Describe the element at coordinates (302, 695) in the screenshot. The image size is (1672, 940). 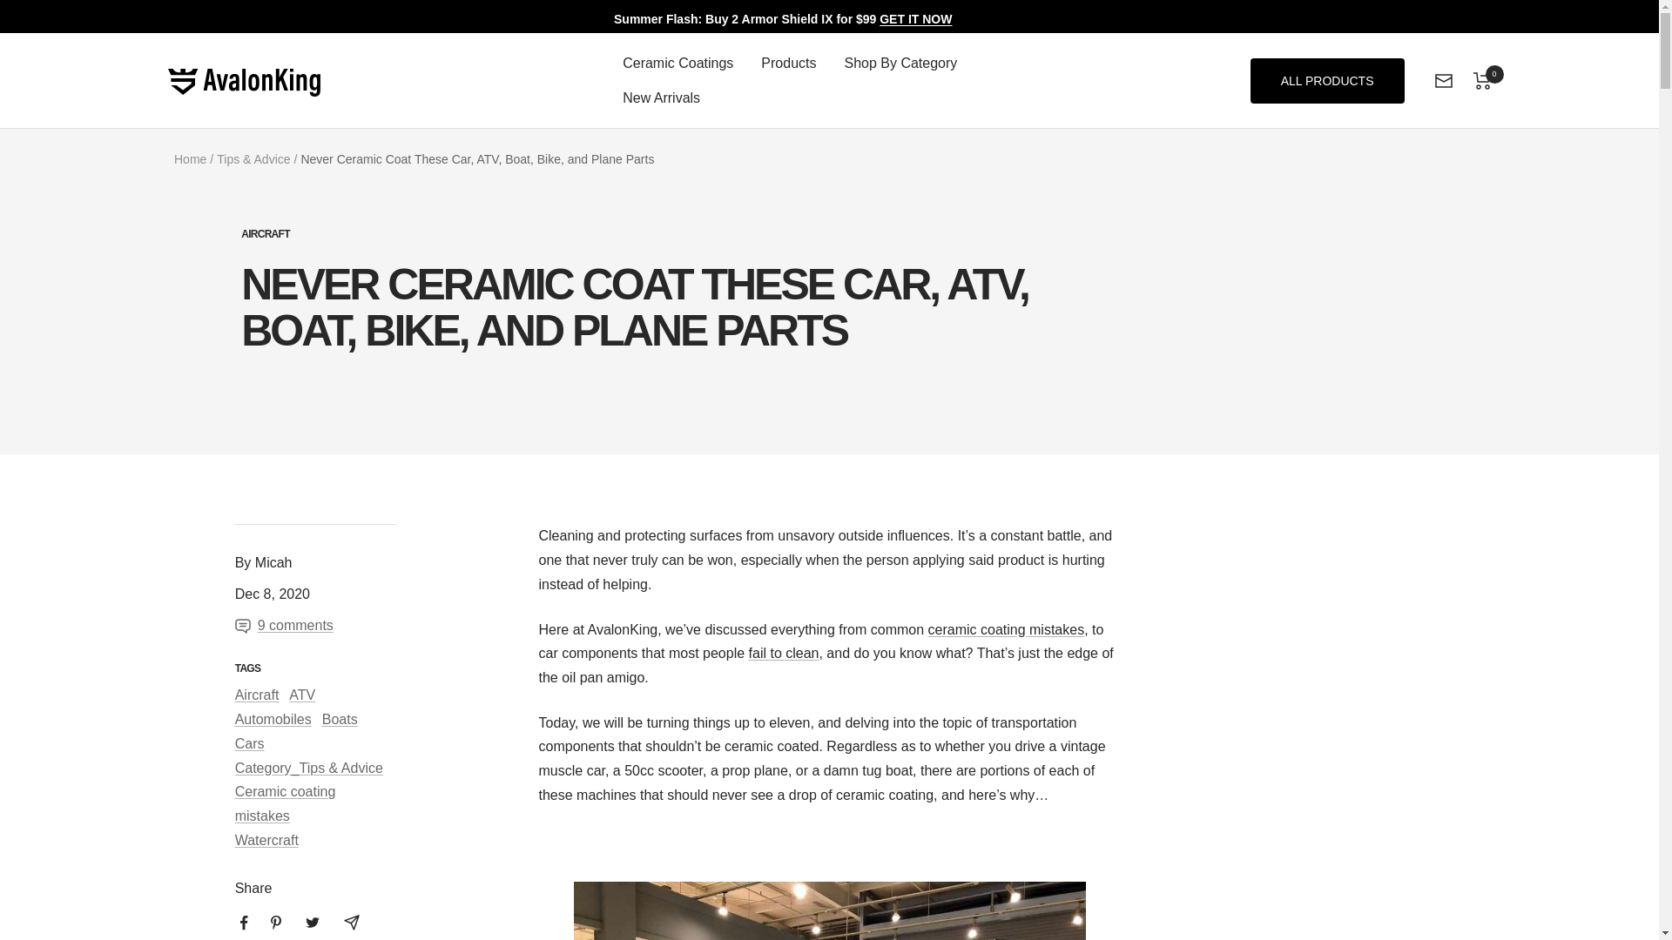
I see `ATV` at that location.